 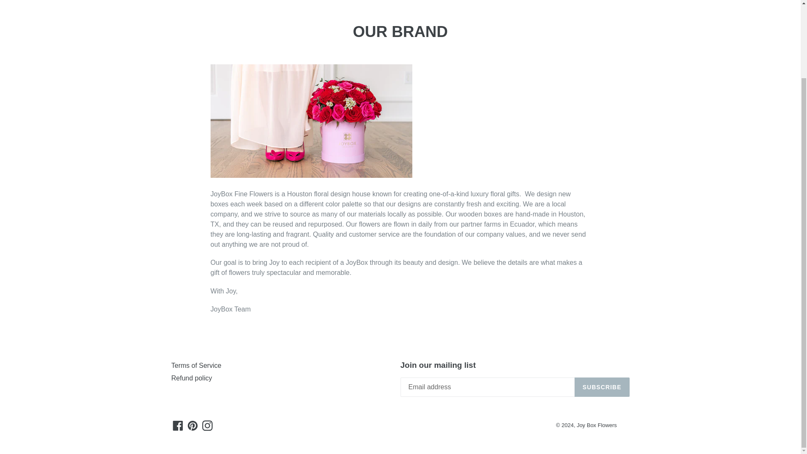 What do you see at coordinates (192, 378) in the screenshot?
I see `Refund policy` at bounding box center [192, 378].